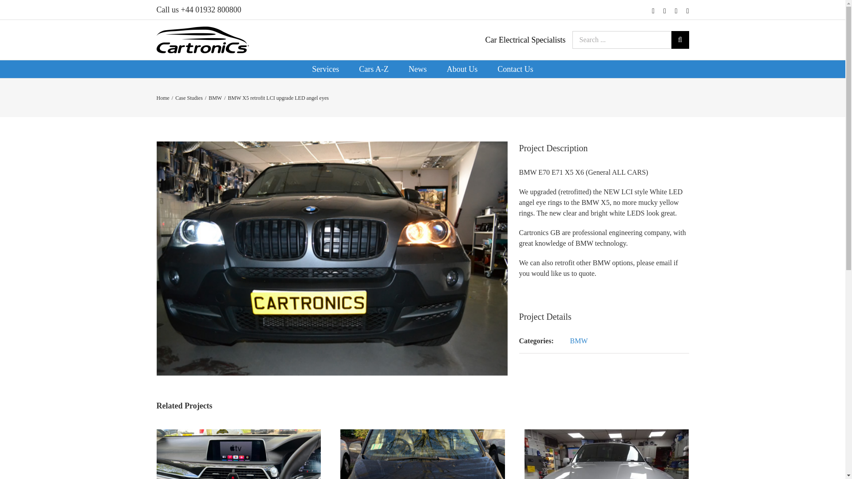 The width and height of the screenshot is (852, 479). What do you see at coordinates (676, 11) in the screenshot?
I see `YouTube` at bounding box center [676, 11].